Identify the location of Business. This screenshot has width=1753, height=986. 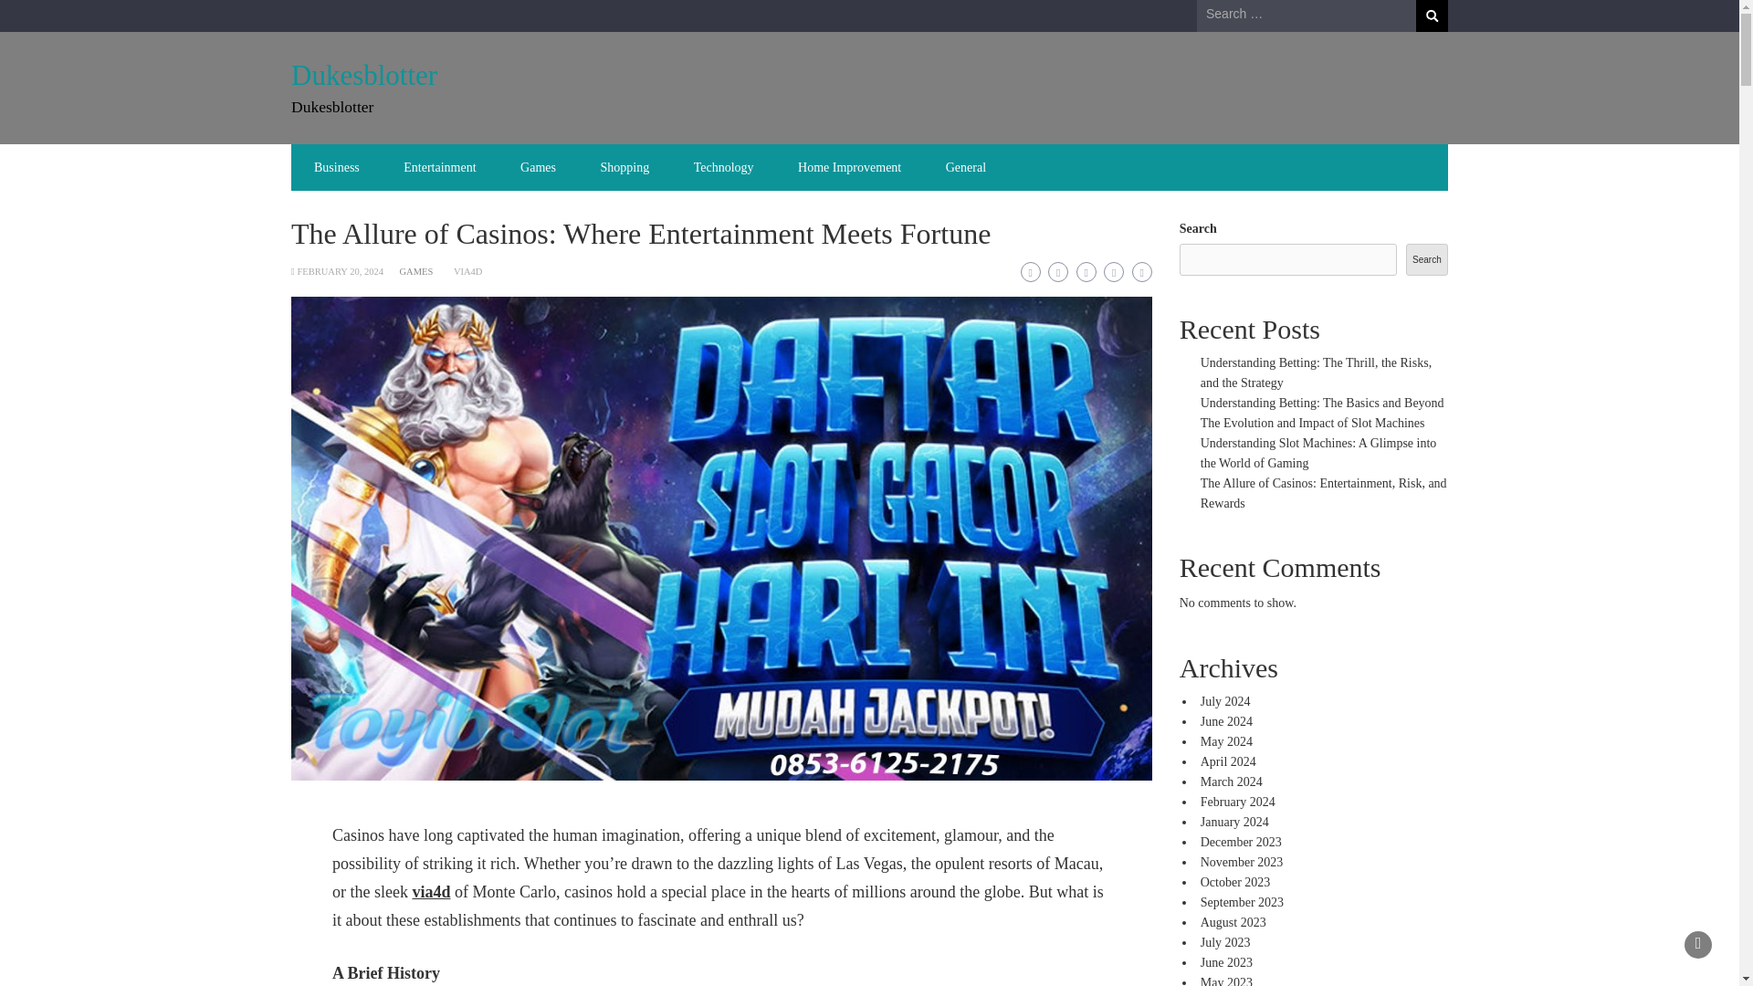
(337, 167).